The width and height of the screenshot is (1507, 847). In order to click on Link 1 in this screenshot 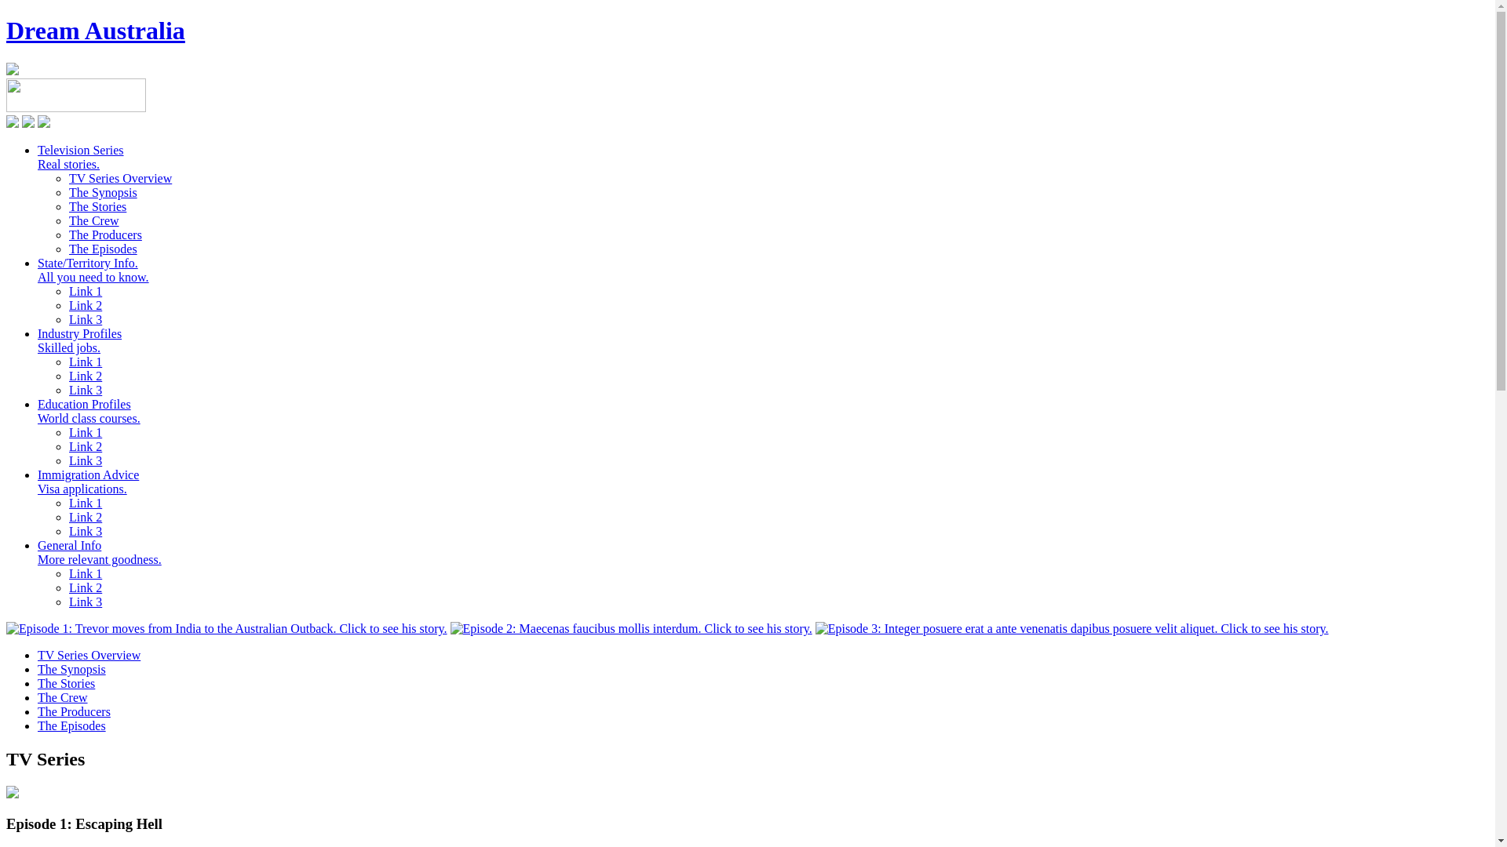, I will do `click(86, 292)`.